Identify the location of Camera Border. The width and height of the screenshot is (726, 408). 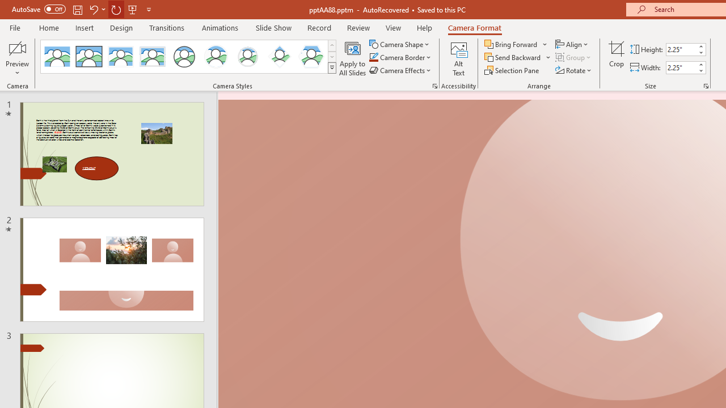
(400, 58).